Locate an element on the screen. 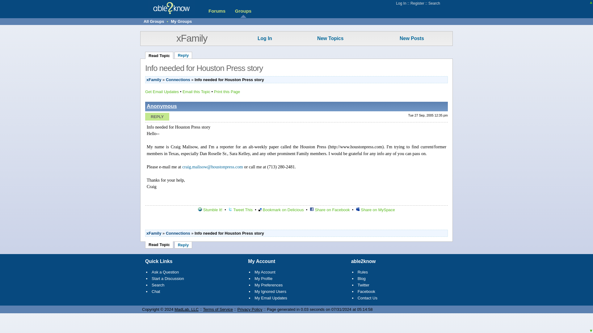 The width and height of the screenshot is (593, 333). Bookmark on Delicious is located at coordinates (281, 210).